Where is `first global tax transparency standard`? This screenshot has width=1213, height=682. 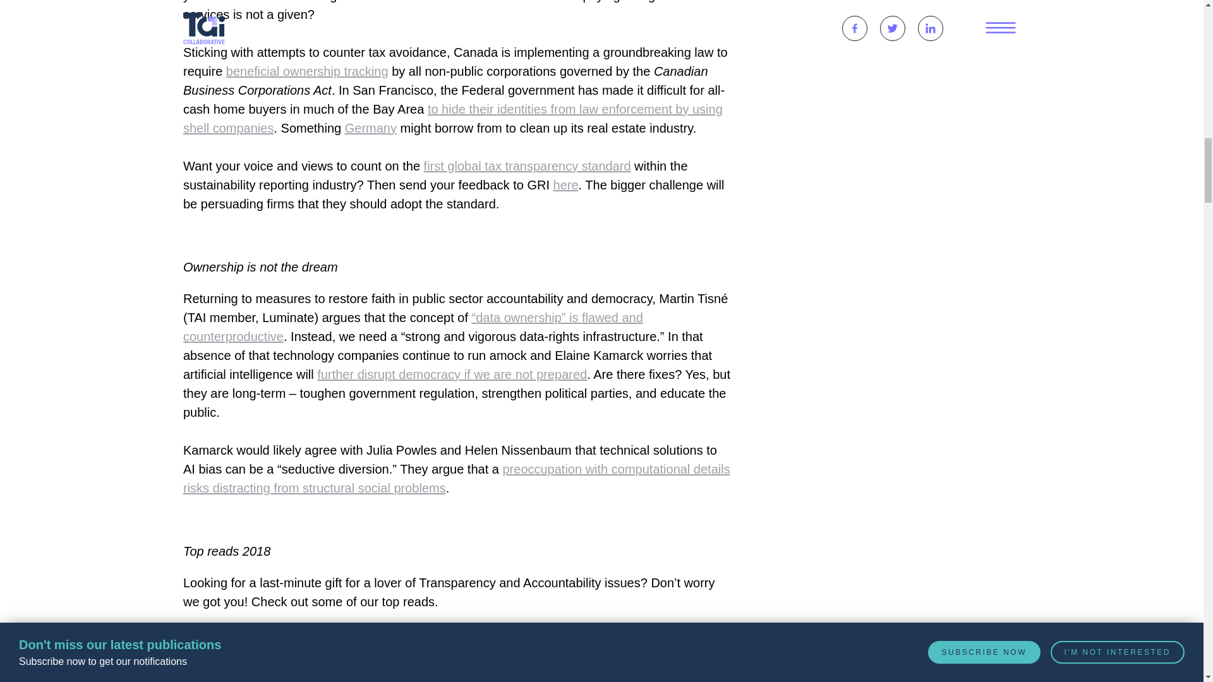
first global tax transparency standard is located at coordinates (527, 165).